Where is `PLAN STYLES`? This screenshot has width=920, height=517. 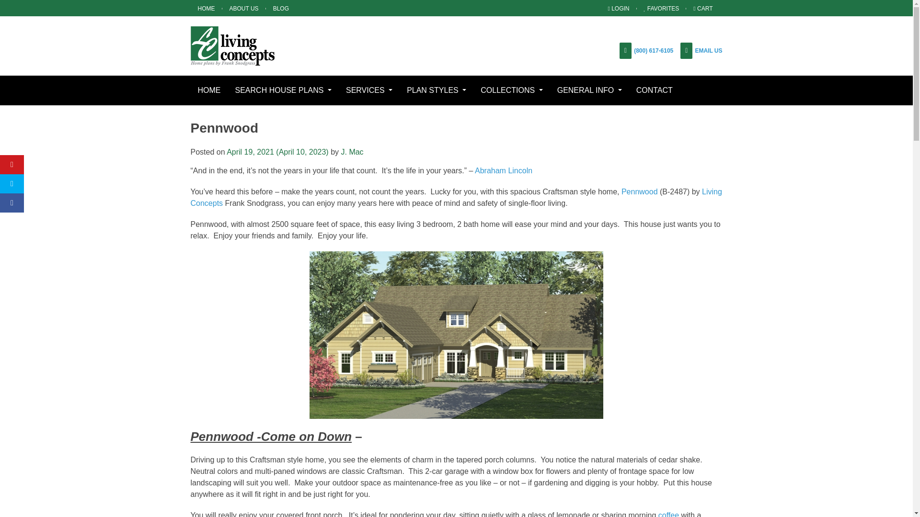 PLAN STYLES is located at coordinates (436, 90).